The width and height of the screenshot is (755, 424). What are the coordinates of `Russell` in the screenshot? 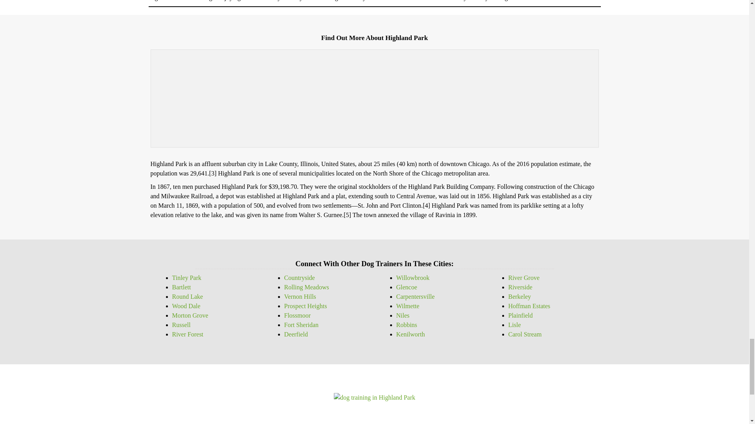 It's located at (181, 324).